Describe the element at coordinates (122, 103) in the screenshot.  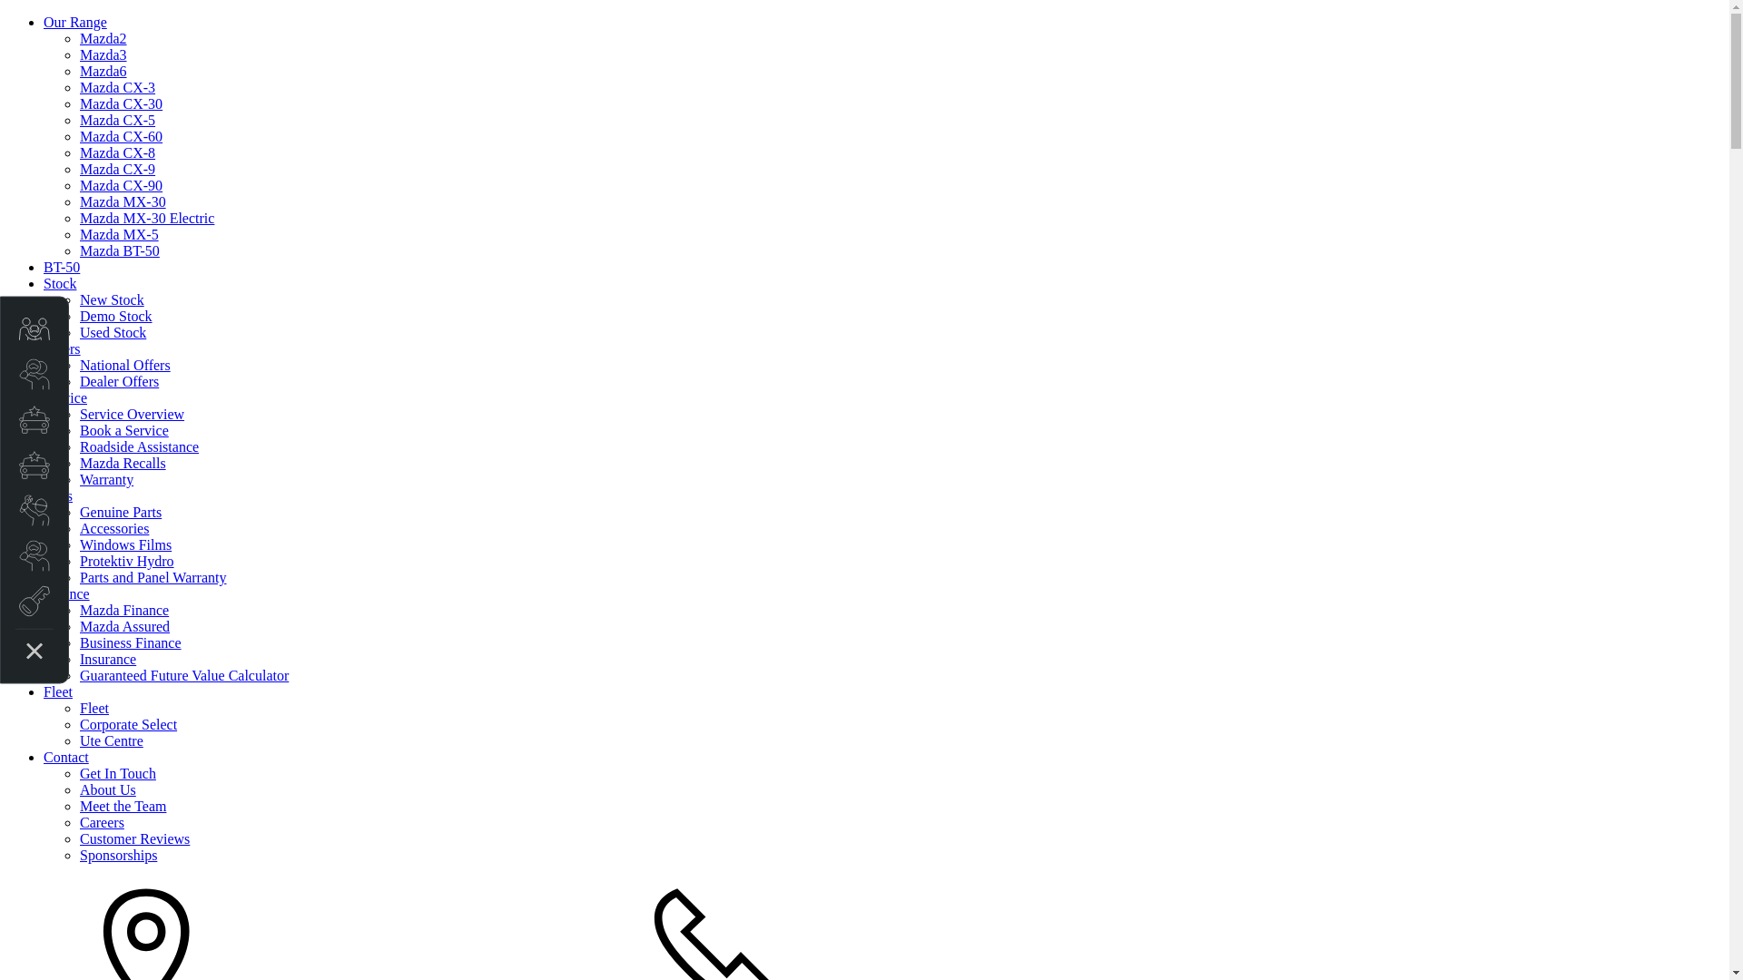
I see `Mazda CX-30` at that location.